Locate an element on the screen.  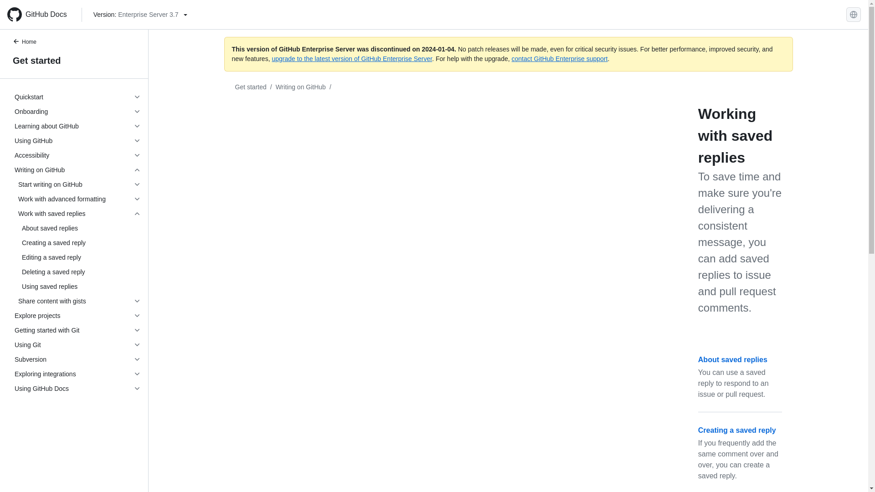
Start writing on GitHub is located at coordinates (77, 184).